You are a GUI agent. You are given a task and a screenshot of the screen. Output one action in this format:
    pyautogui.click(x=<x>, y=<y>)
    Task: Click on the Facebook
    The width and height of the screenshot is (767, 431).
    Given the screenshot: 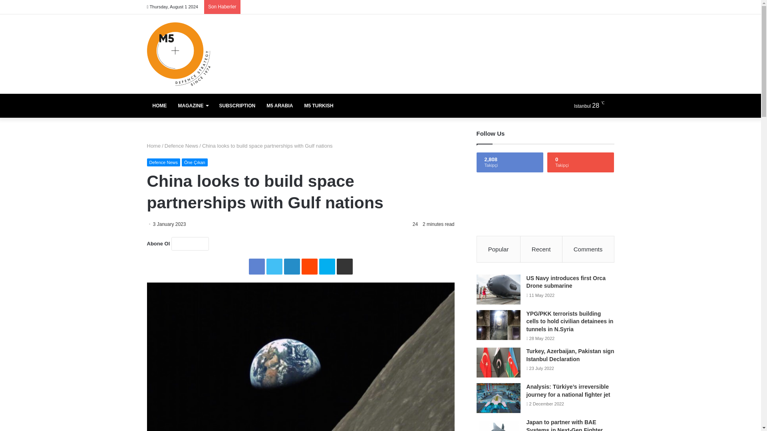 What is the action you would take?
    pyautogui.click(x=256, y=267)
    